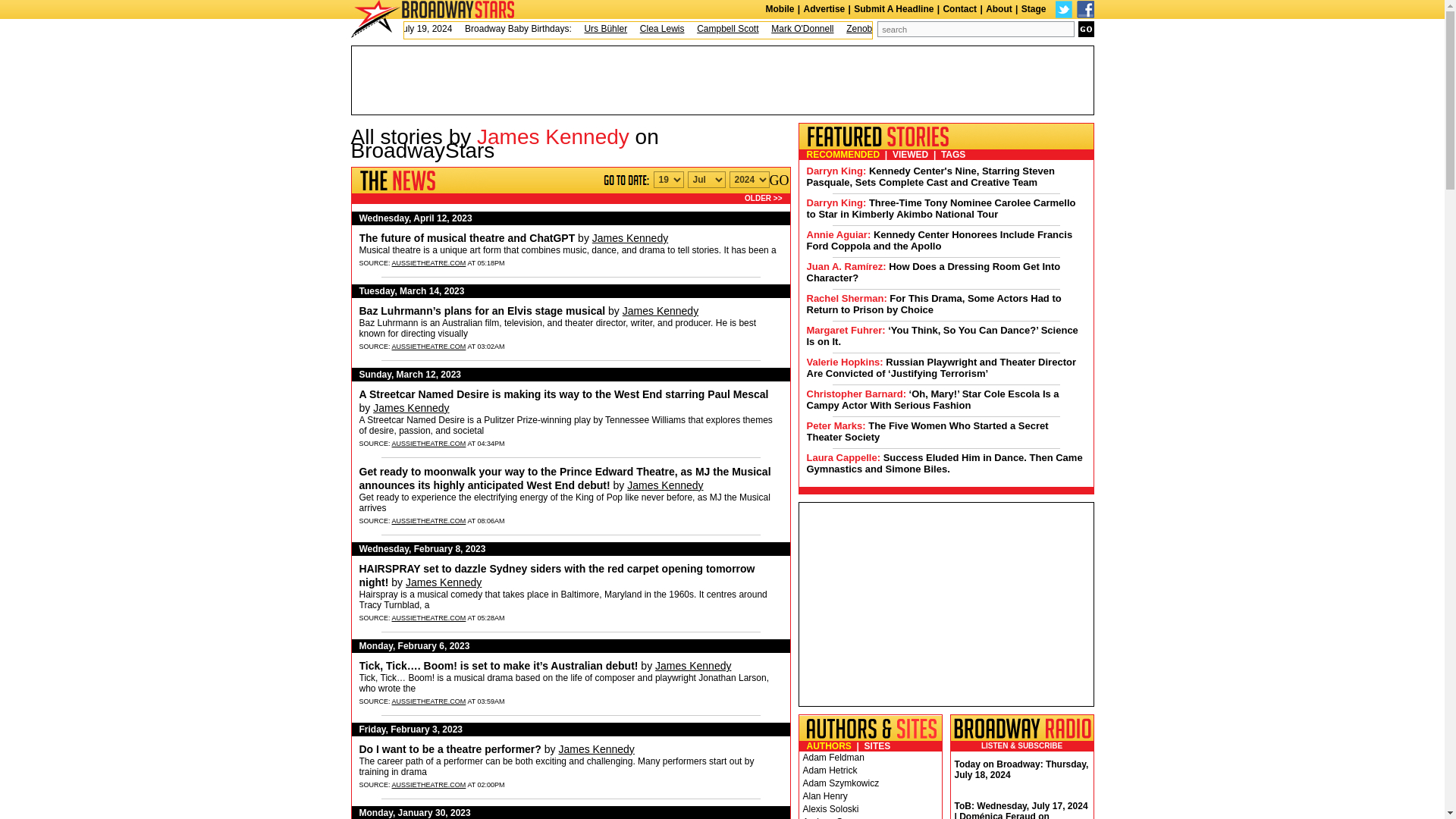 This screenshot has width=1456, height=819. What do you see at coordinates (1034, 9) in the screenshot?
I see `Stage` at bounding box center [1034, 9].